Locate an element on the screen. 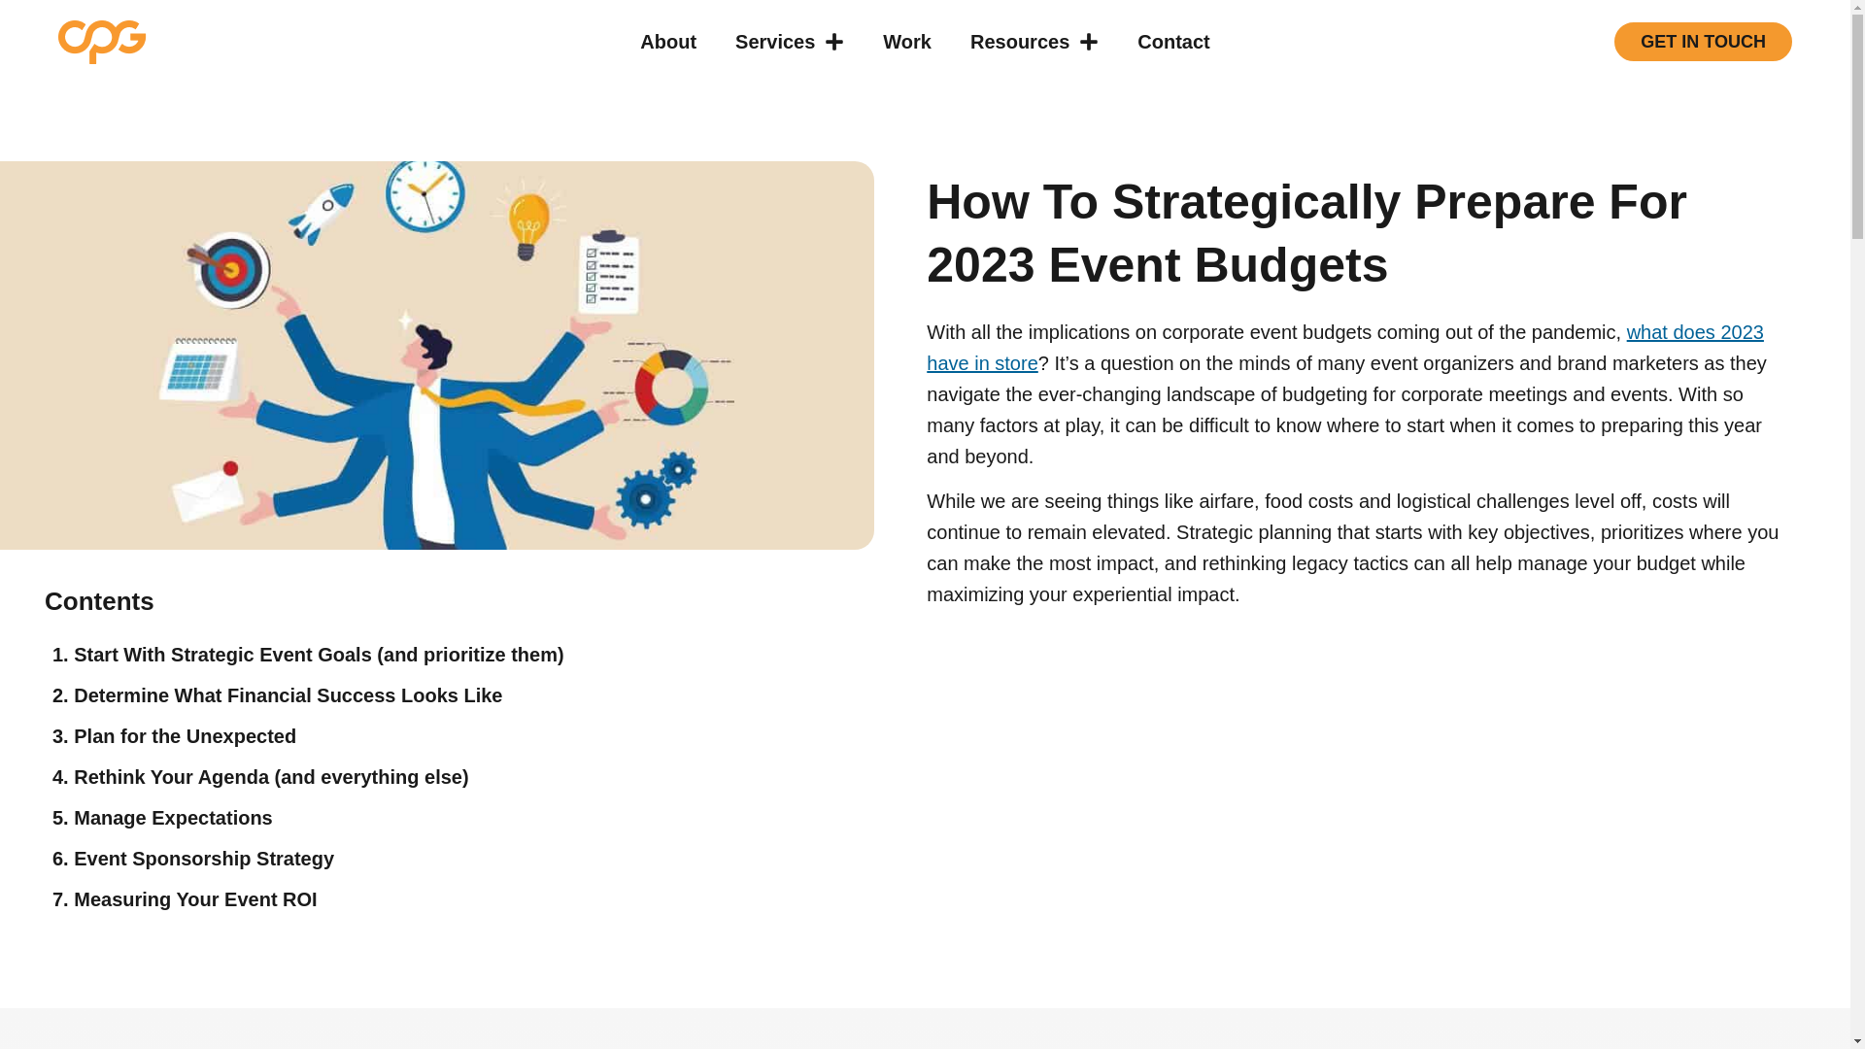 The height and width of the screenshot is (1049, 1865). About is located at coordinates (668, 41).